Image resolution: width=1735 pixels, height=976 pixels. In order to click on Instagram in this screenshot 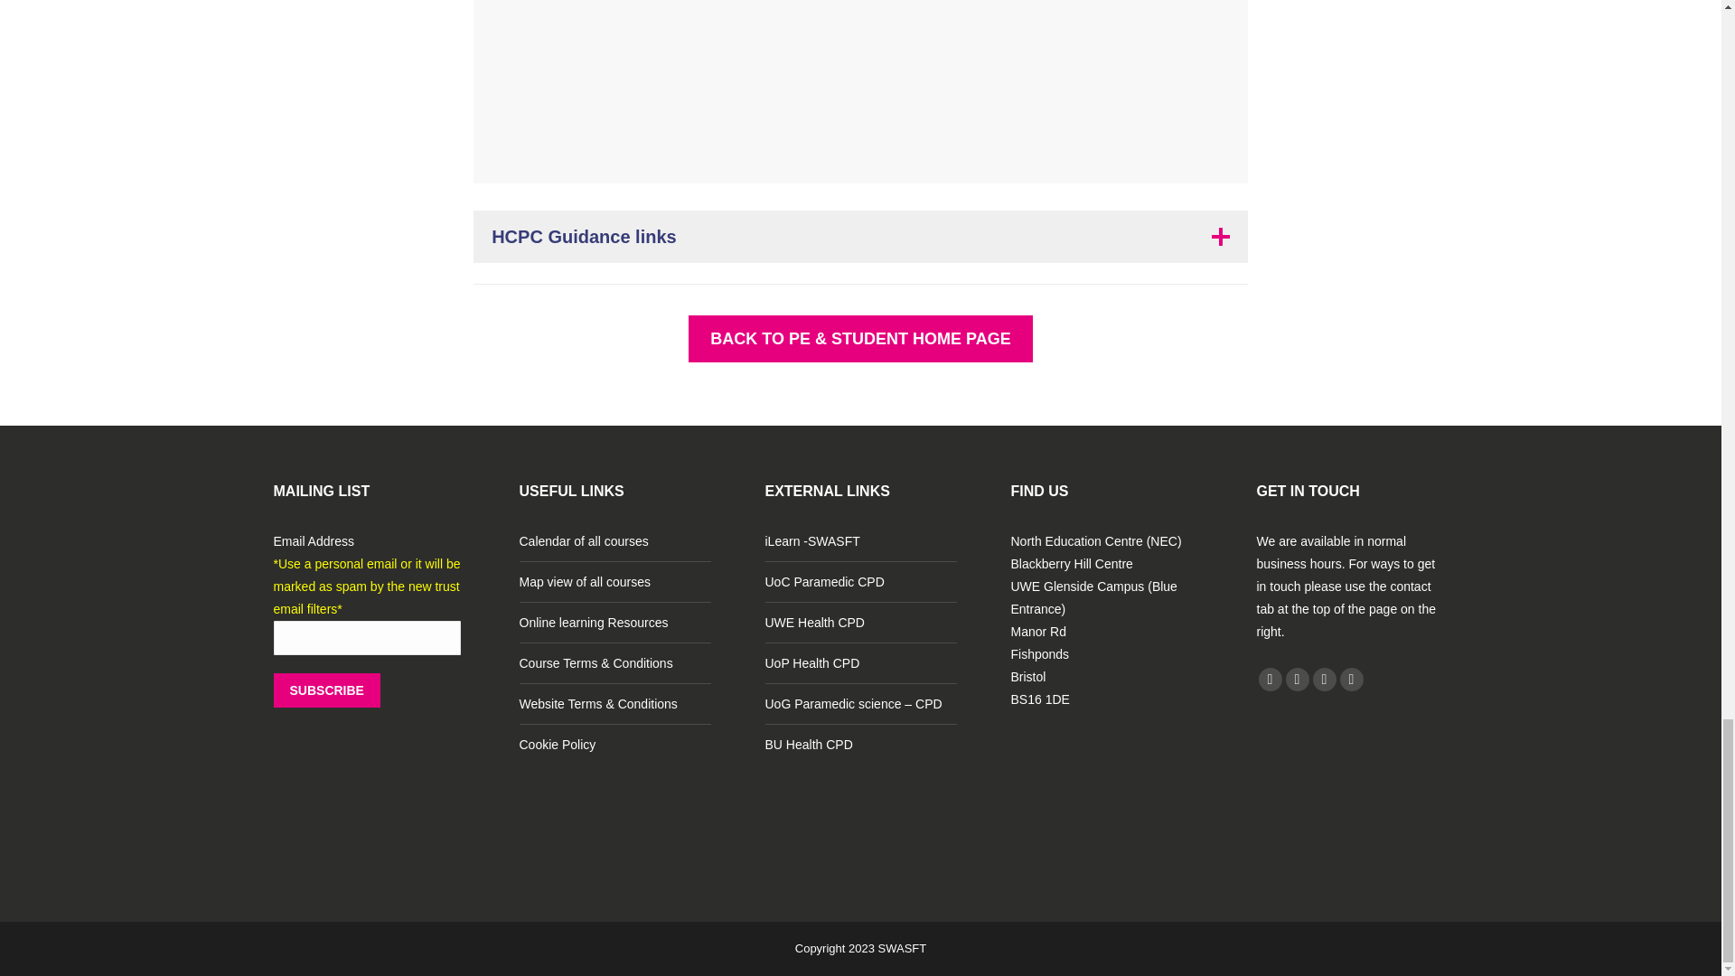, I will do `click(1350, 679)`.